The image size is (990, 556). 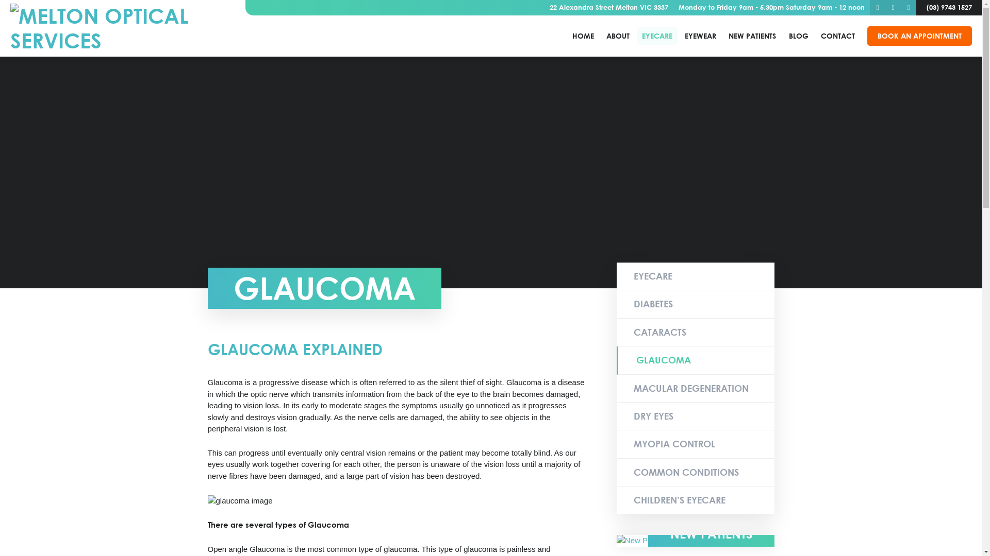 What do you see at coordinates (618, 36) in the screenshot?
I see `ABOUT` at bounding box center [618, 36].